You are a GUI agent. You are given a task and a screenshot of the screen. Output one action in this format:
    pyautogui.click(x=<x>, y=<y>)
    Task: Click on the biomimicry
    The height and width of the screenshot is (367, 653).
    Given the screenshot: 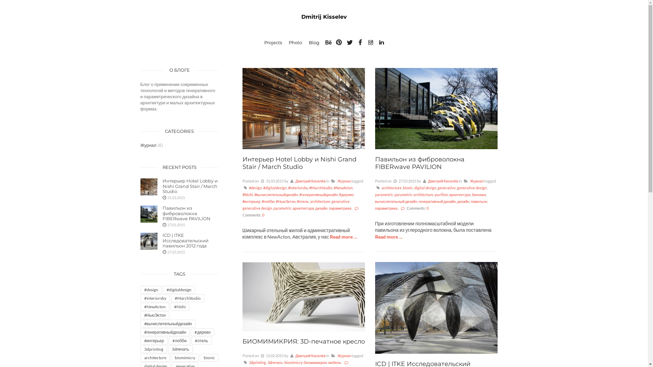 What is the action you would take?
    pyautogui.click(x=185, y=357)
    